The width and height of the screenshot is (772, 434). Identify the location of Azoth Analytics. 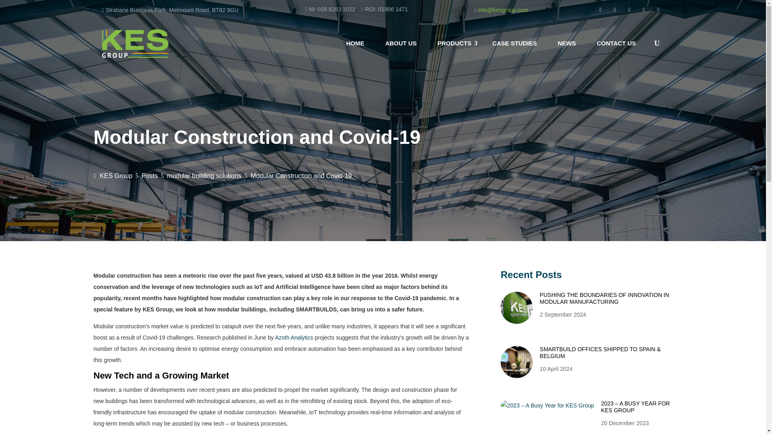
(294, 337).